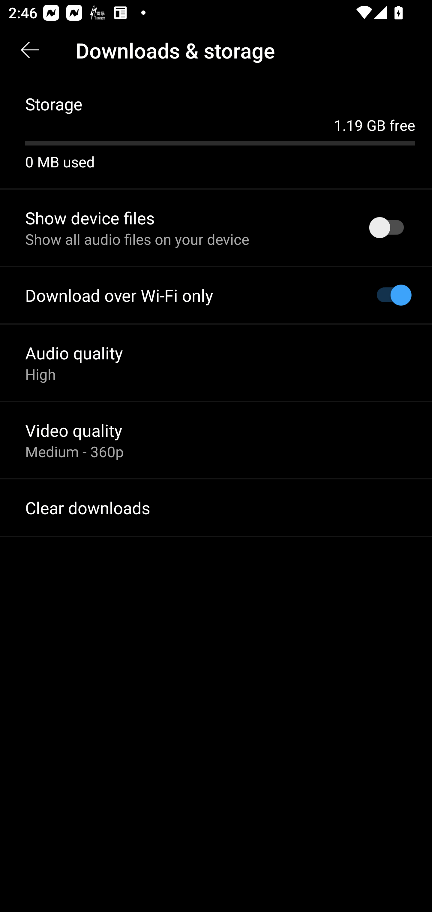  Describe the element at coordinates (216, 508) in the screenshot. I see `Clear downloads` at that location.